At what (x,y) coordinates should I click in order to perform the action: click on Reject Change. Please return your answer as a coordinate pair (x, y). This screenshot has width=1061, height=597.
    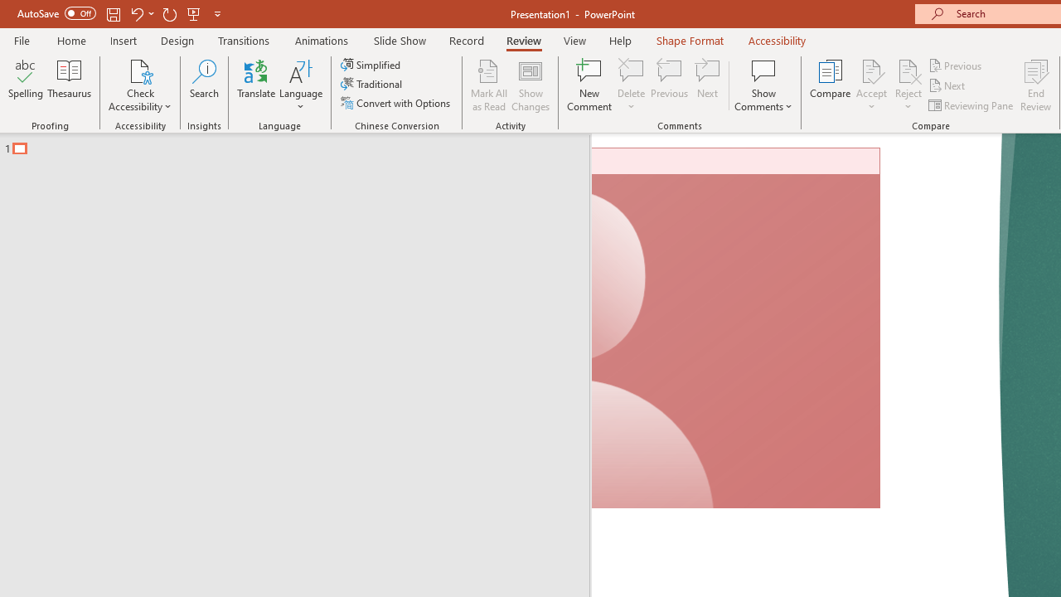
    Looking at the image, I should click on (908, 70).